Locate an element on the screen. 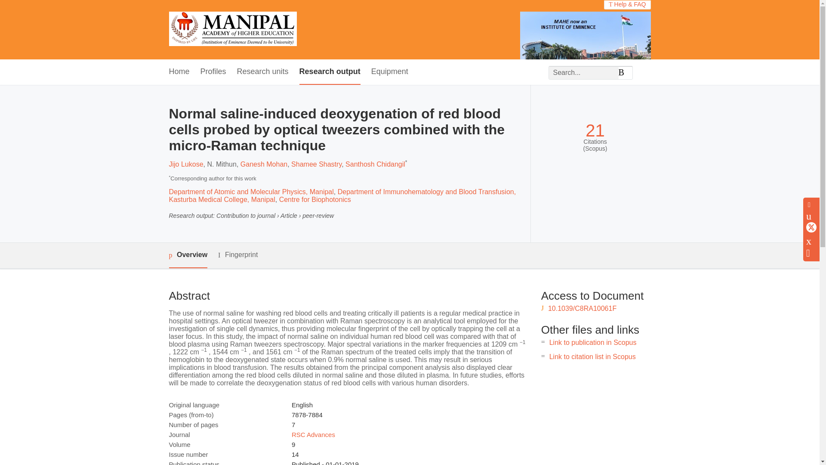  Ganesh Mohan is located at coordinates (264, 164).